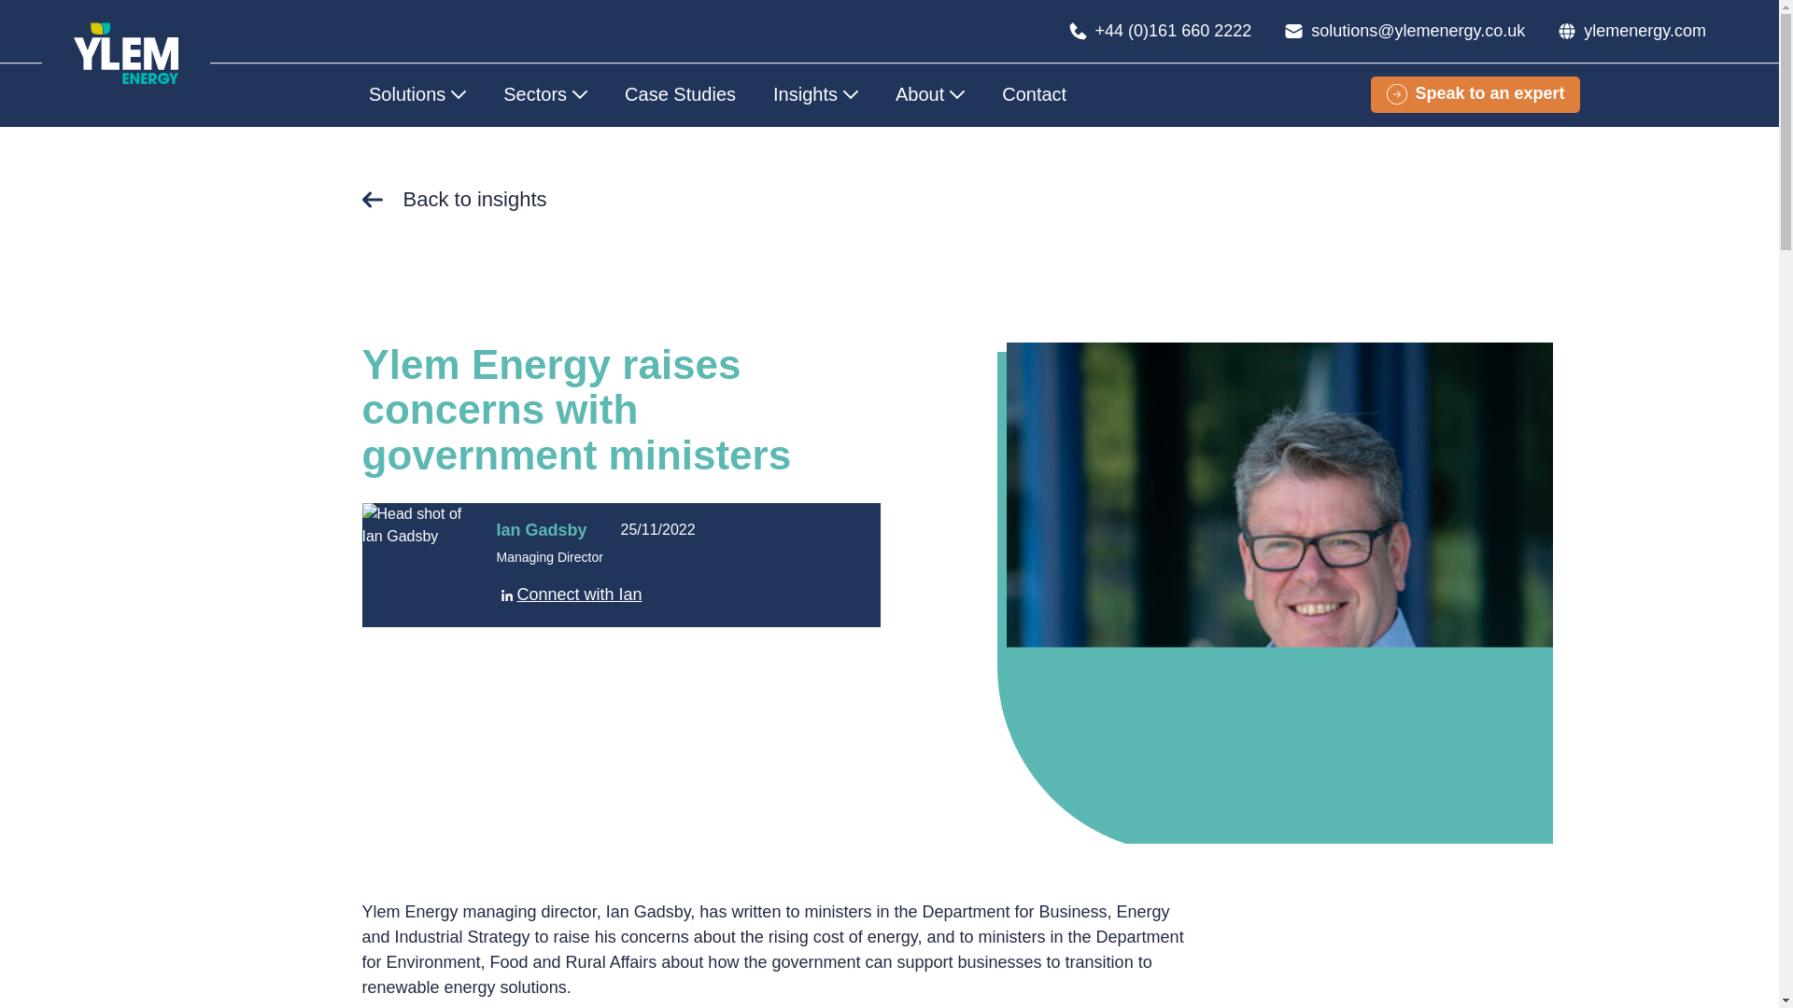  What do you see at coordinates (929, 93) in the screenshot?
I see `About` at bounding box center [929, 93].